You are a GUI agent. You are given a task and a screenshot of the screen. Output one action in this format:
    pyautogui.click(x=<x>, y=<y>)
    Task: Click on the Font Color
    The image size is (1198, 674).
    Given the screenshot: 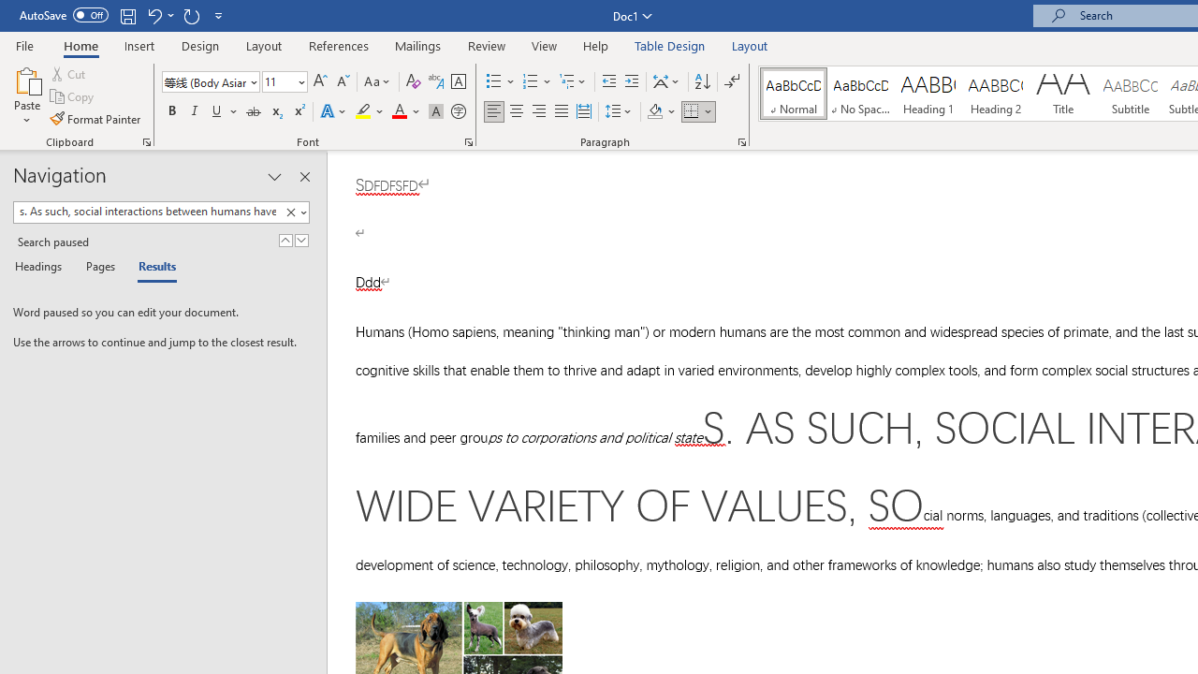 What is the action you would take?
    pyautogui.click(x=406, y=112)
    